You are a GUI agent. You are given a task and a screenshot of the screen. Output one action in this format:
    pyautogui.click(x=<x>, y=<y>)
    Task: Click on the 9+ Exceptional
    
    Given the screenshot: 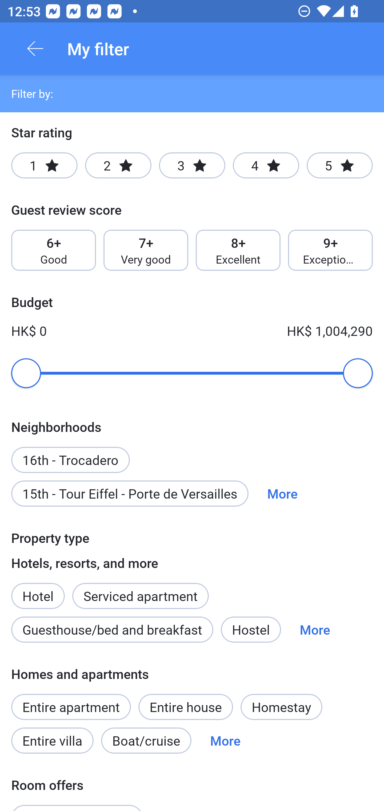 What is the action you would take?
    pyautogui.click(x=330, y=250)
    